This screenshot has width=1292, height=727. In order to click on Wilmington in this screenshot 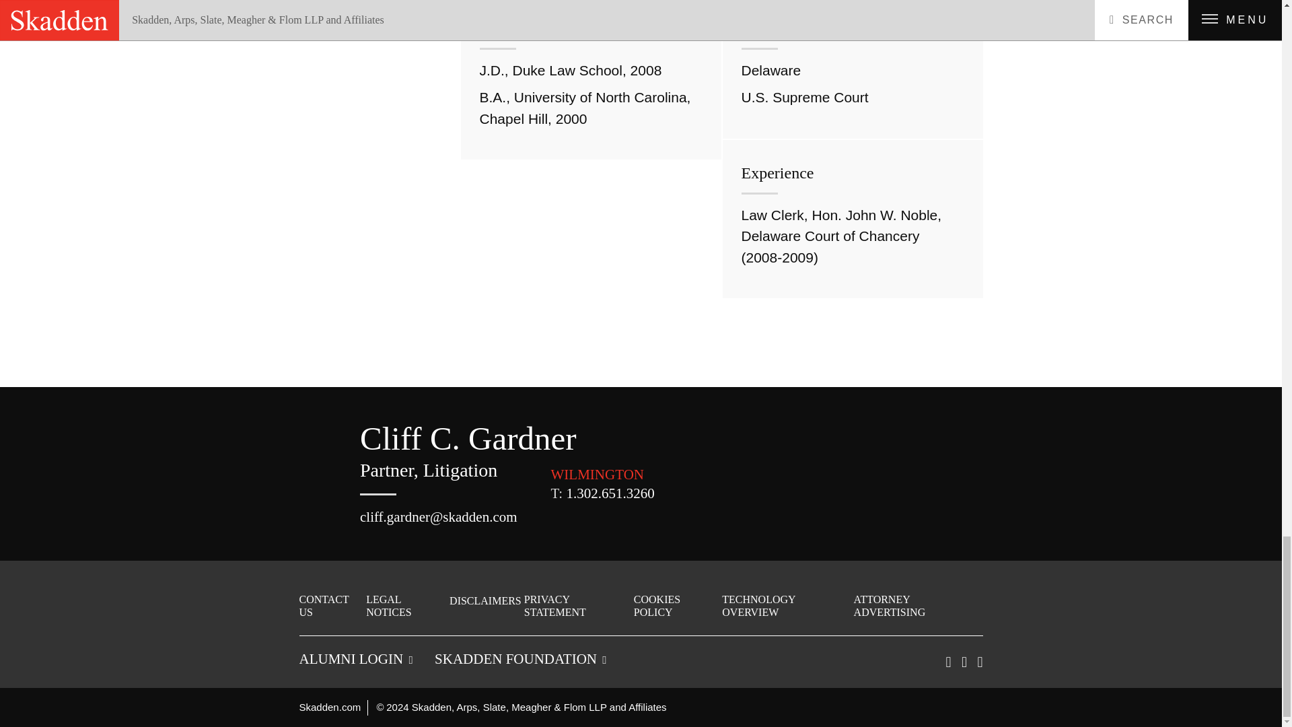, I will do `click(598, 475)`.